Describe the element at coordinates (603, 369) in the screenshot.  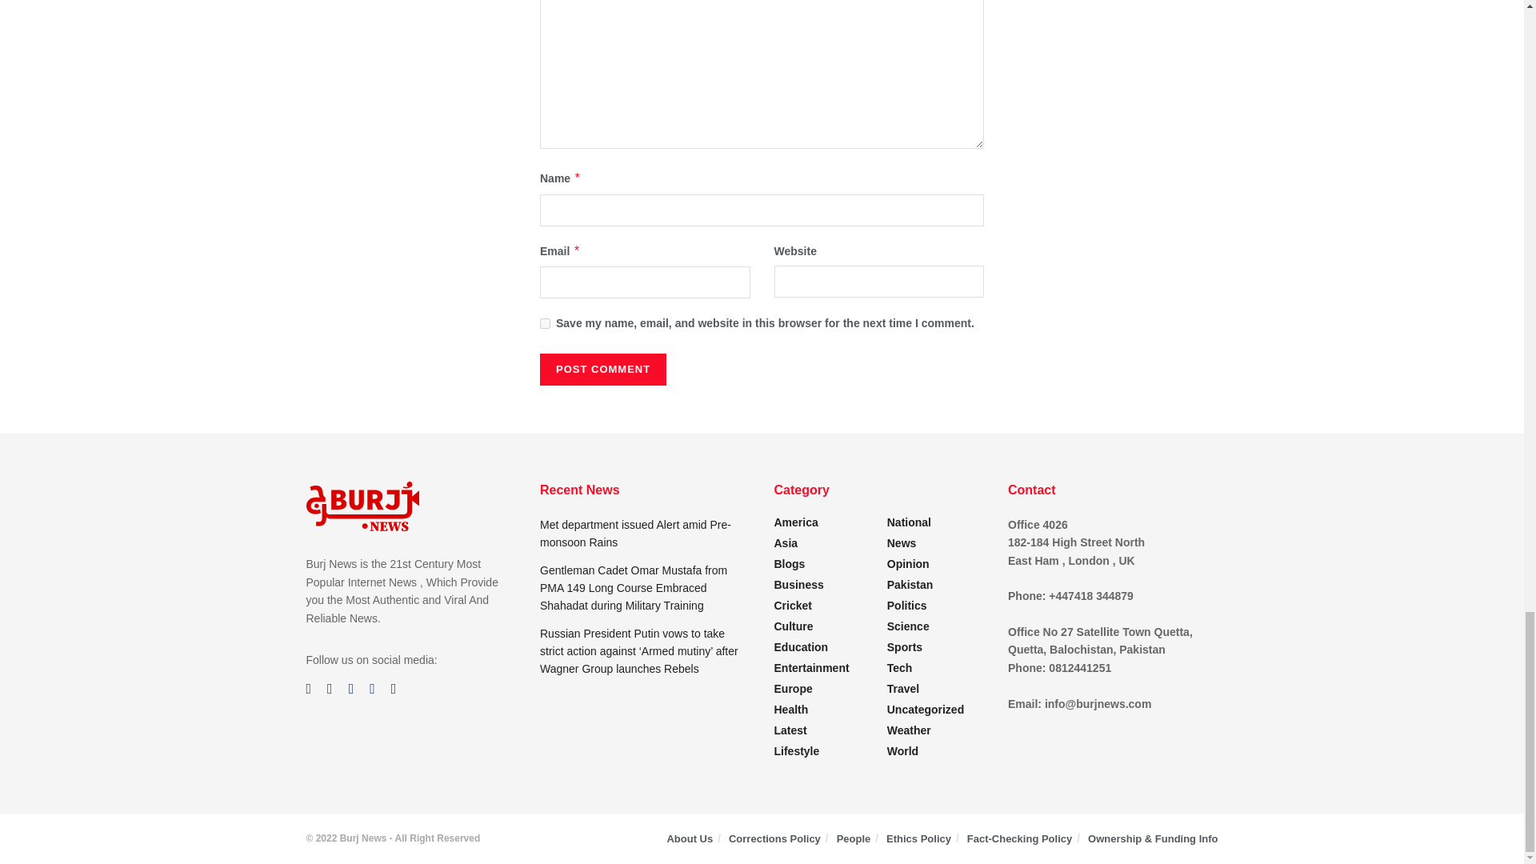
I see `Post Comment` at that location.